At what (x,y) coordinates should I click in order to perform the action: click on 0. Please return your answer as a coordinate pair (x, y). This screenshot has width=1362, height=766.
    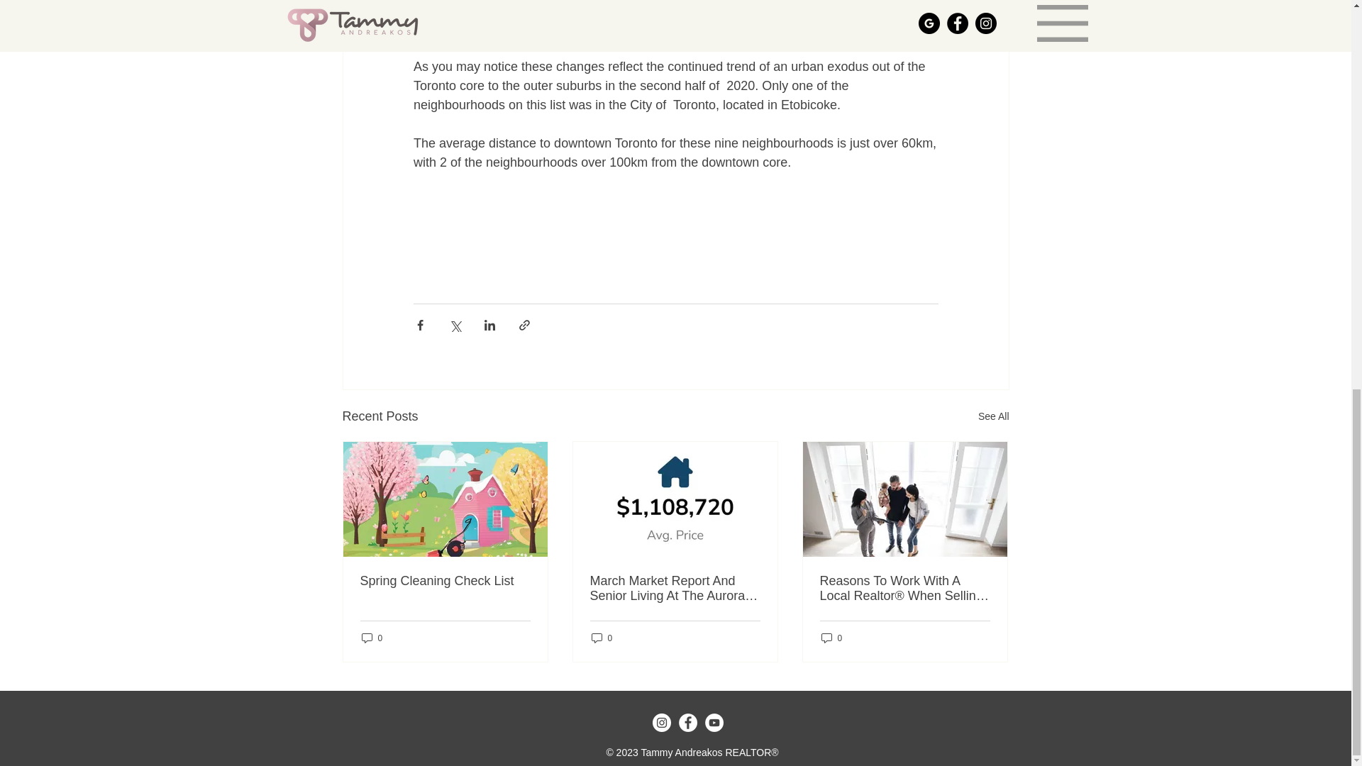
    Looking at the image, I should click on (831, 638).